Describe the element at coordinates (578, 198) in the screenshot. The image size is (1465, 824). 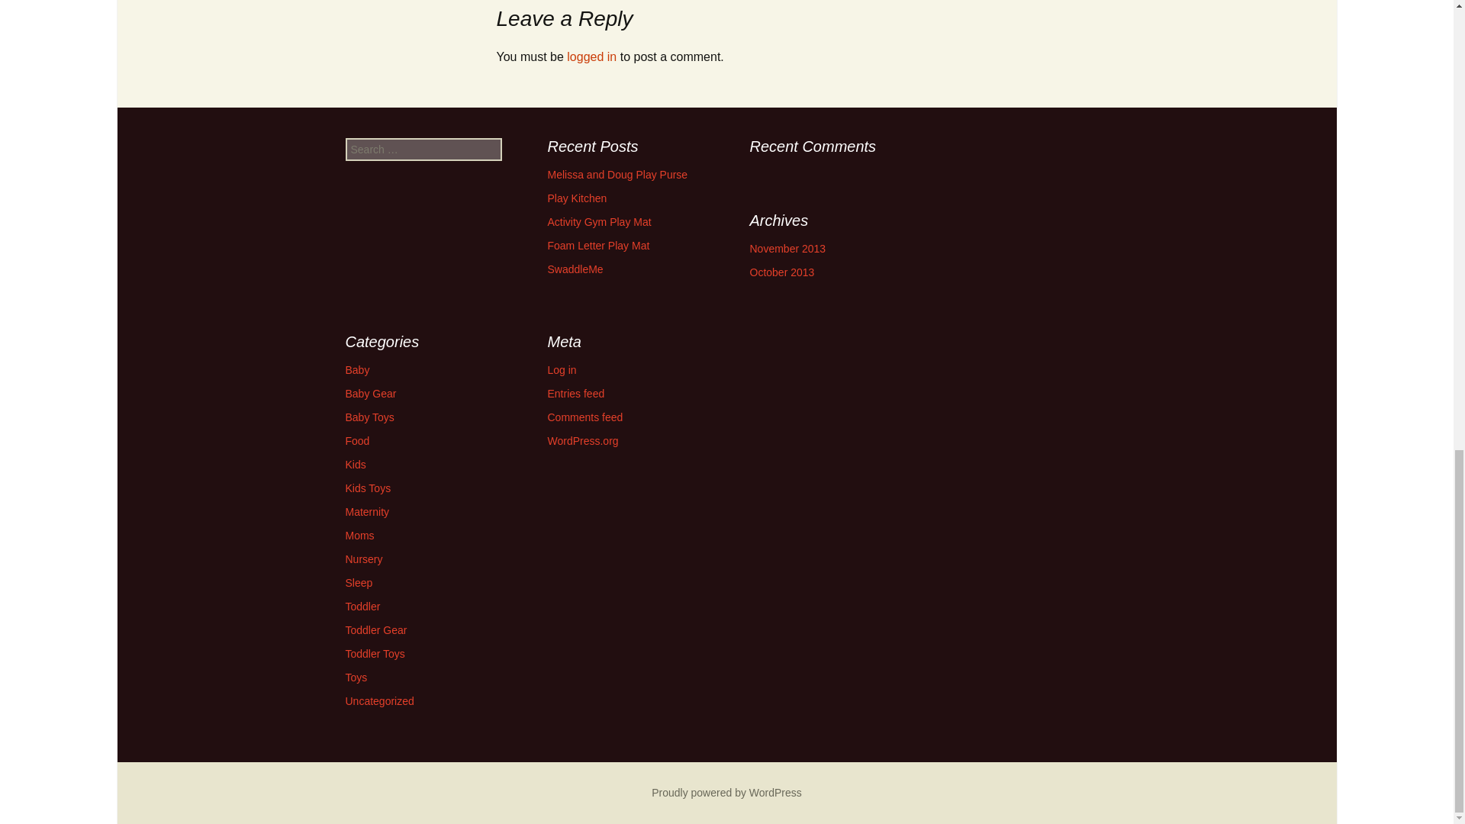
I see `Play Kitchen` at that location.